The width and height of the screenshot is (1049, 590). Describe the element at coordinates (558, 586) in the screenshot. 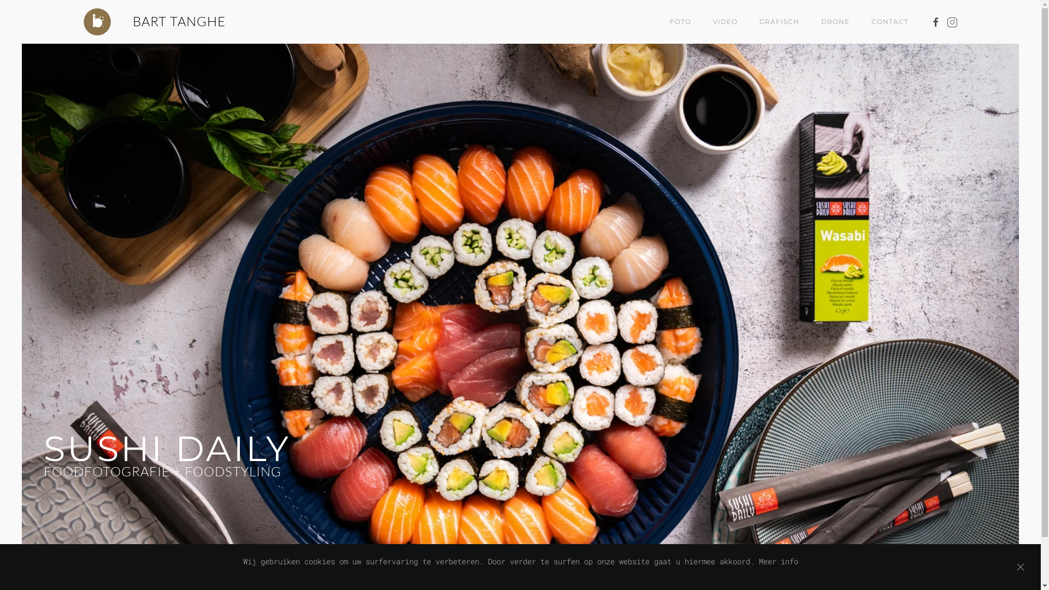

I see `Grafisch ontwerp` at that location.